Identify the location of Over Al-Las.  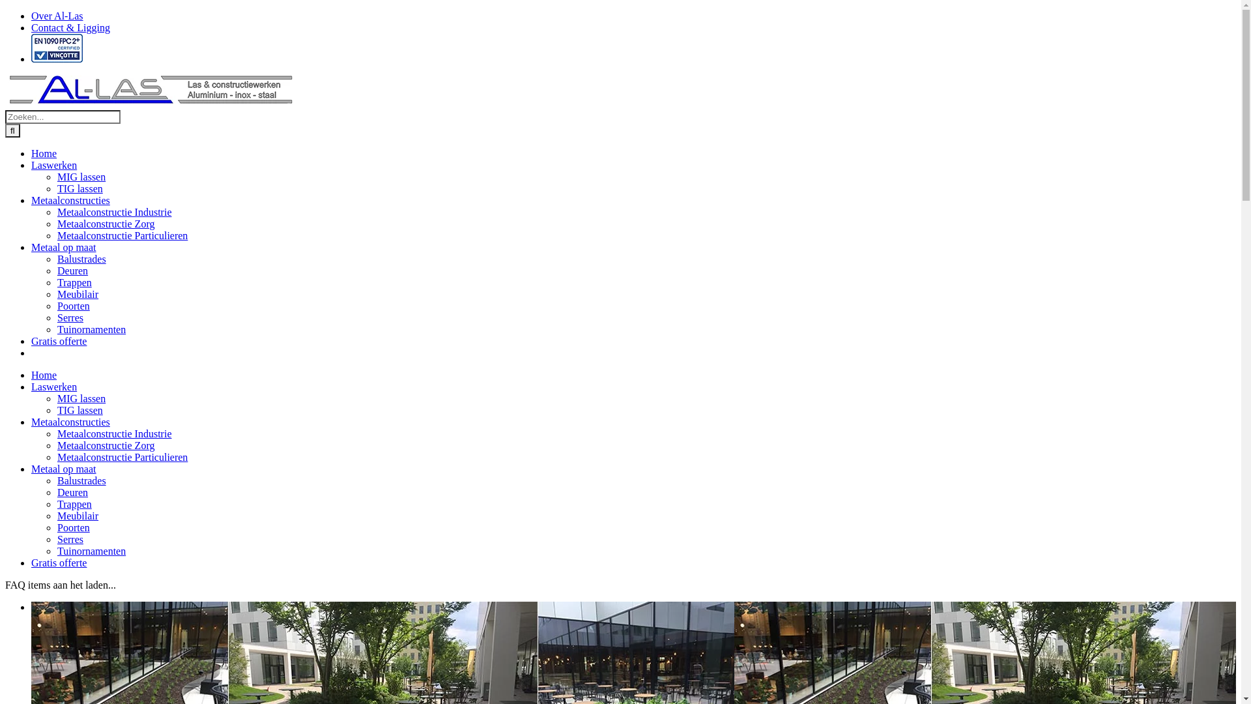
(57, 16).